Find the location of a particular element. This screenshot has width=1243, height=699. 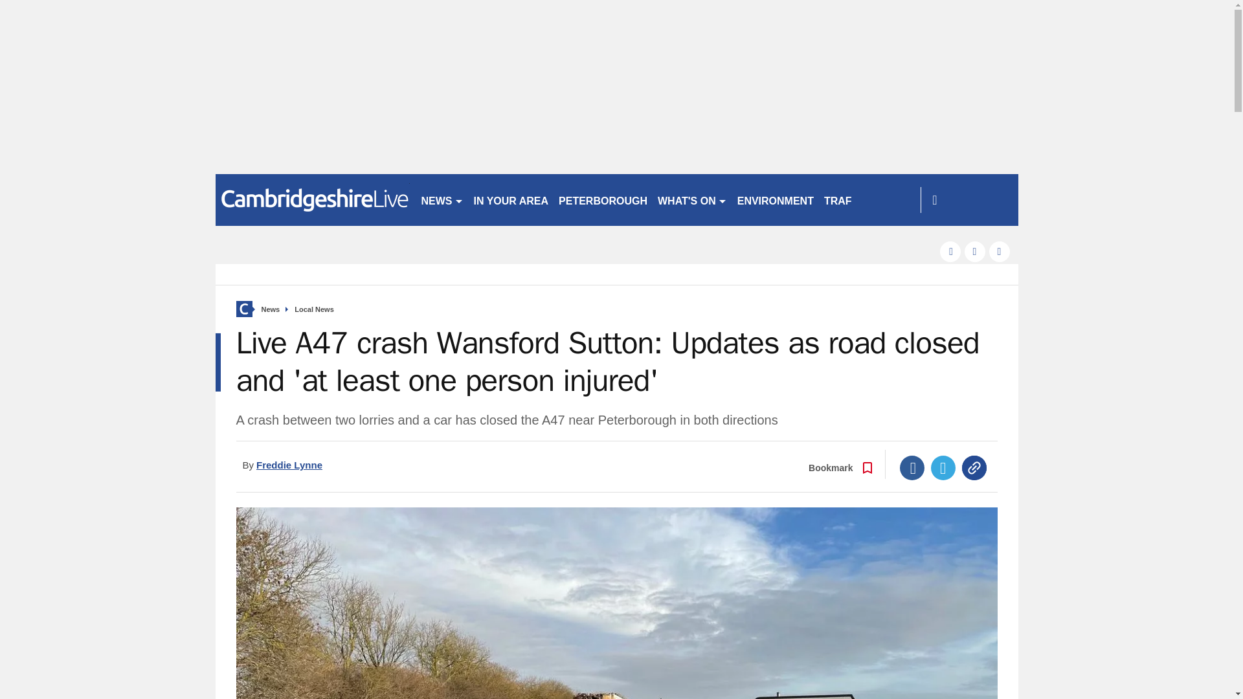

Twitter is located at coordinates (943, 467).